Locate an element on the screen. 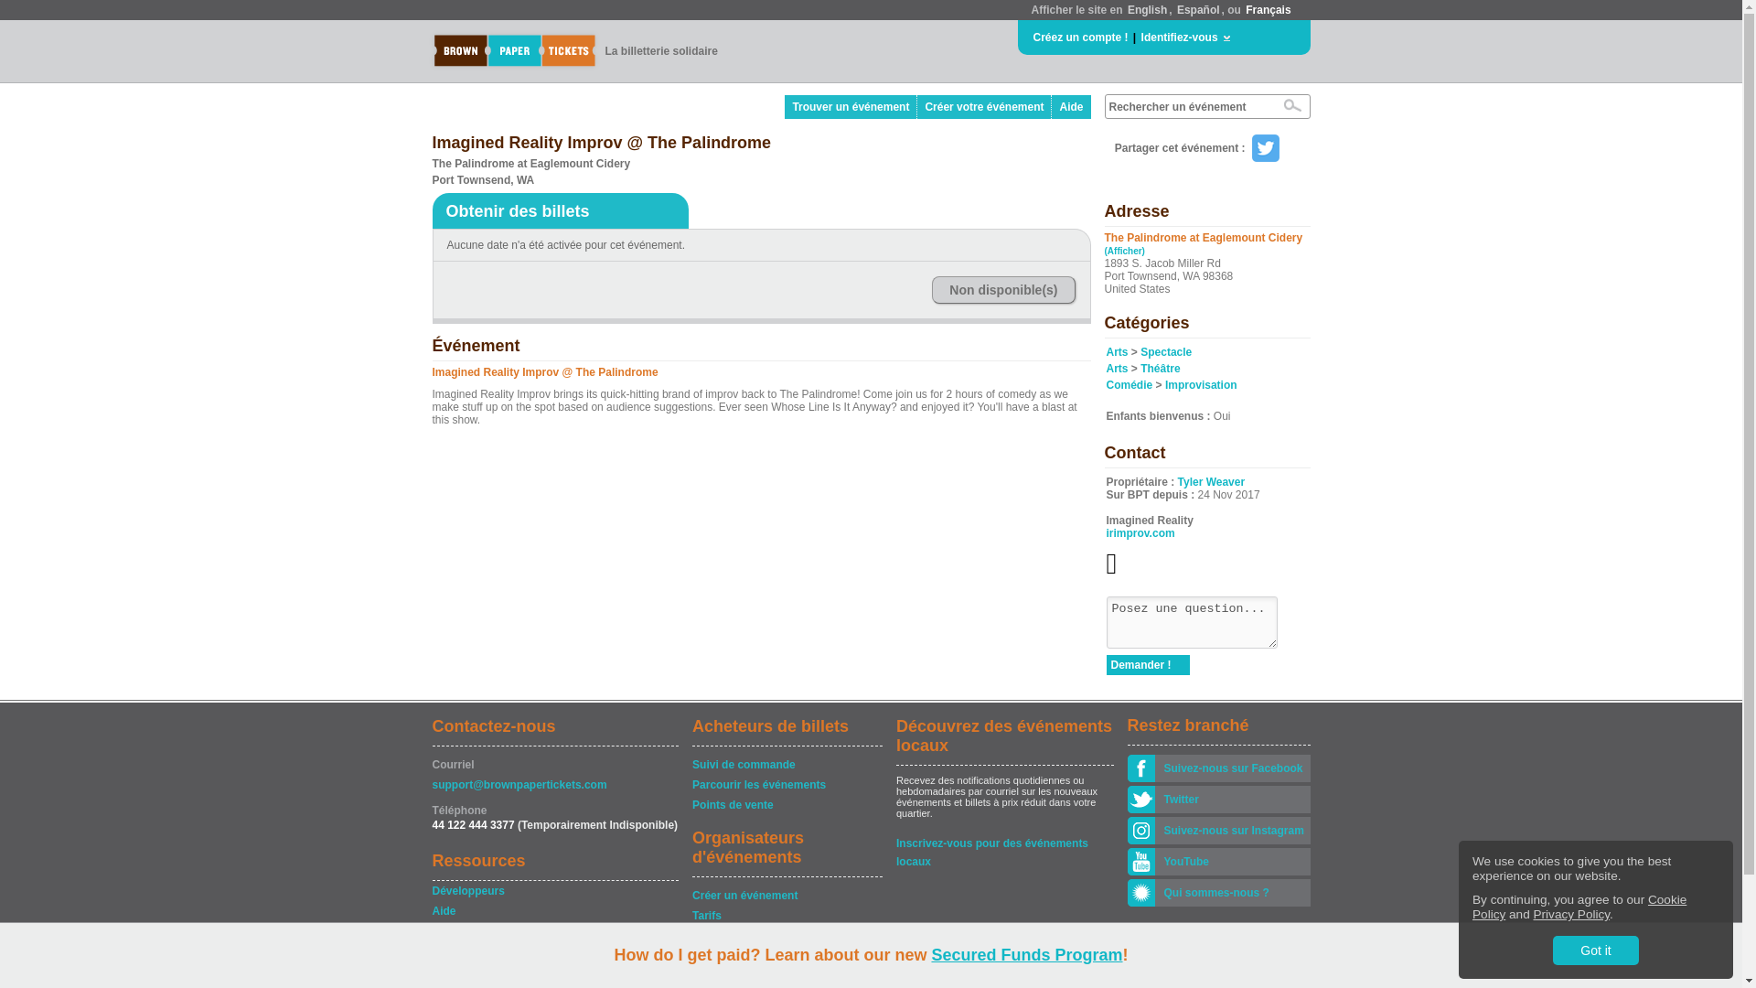 The height and width of the screenshot is (988, 1756). Services is located at coordinates (787, 935).